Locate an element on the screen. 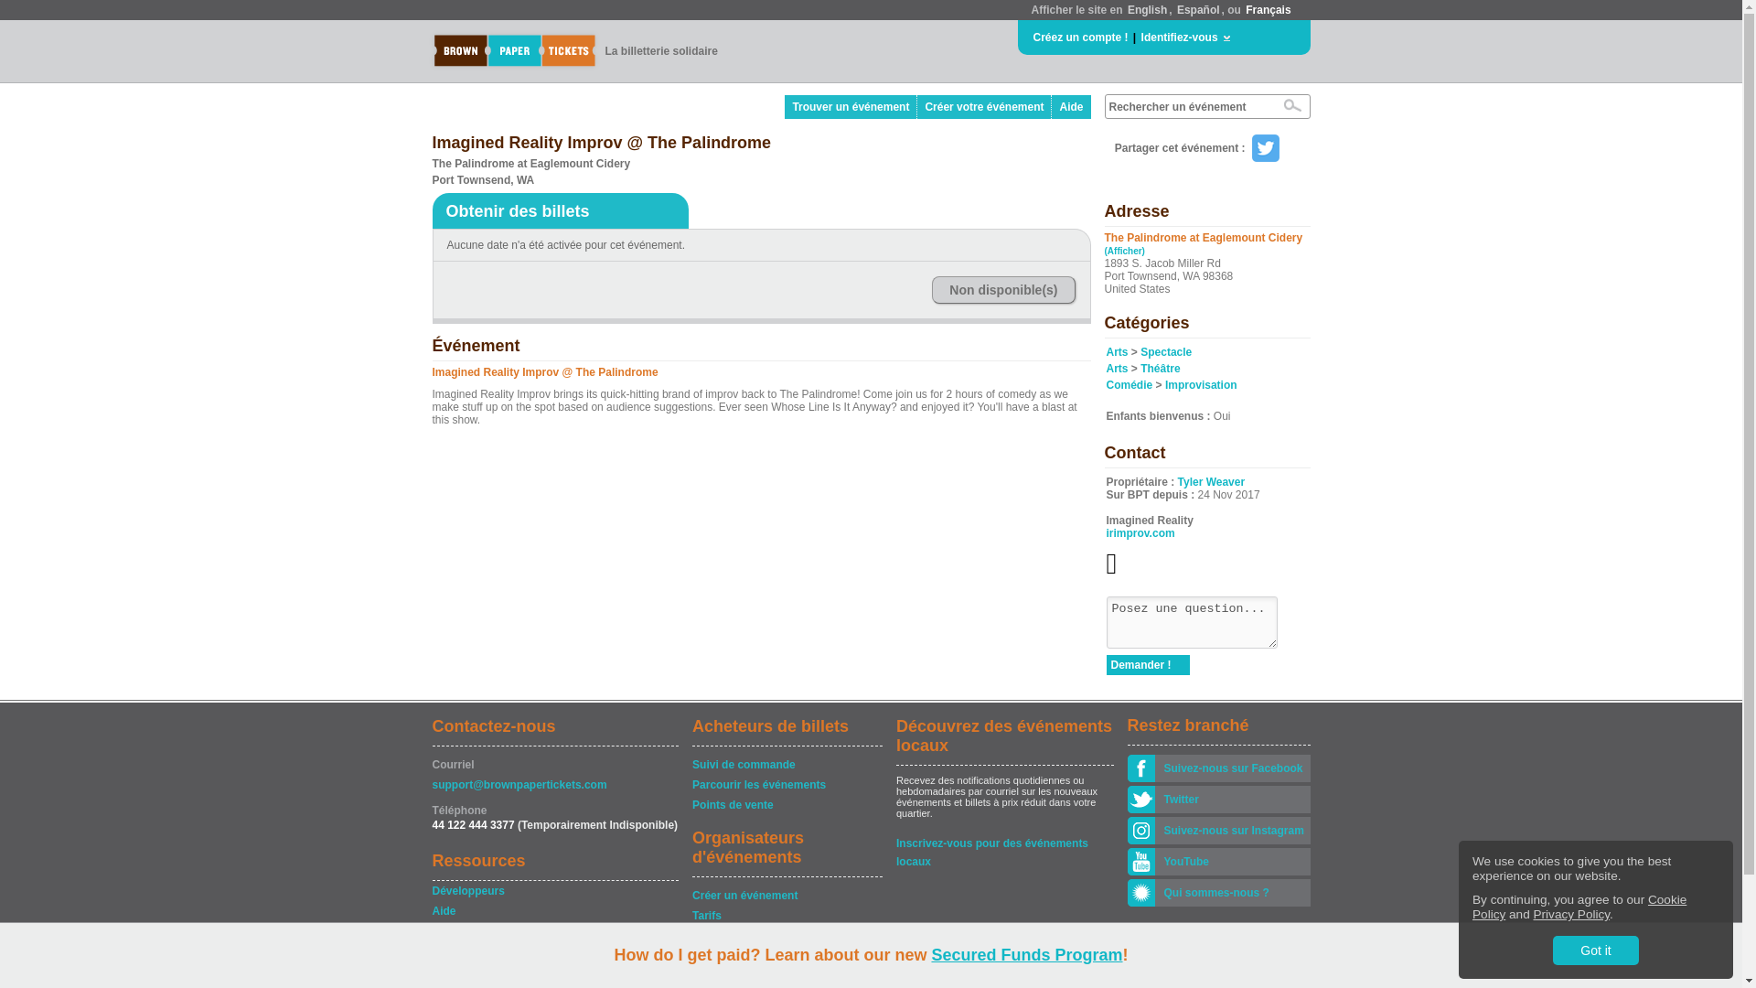 The height and width of the screenshot is (988, 1756). Services is located at coordinates (787, 935).